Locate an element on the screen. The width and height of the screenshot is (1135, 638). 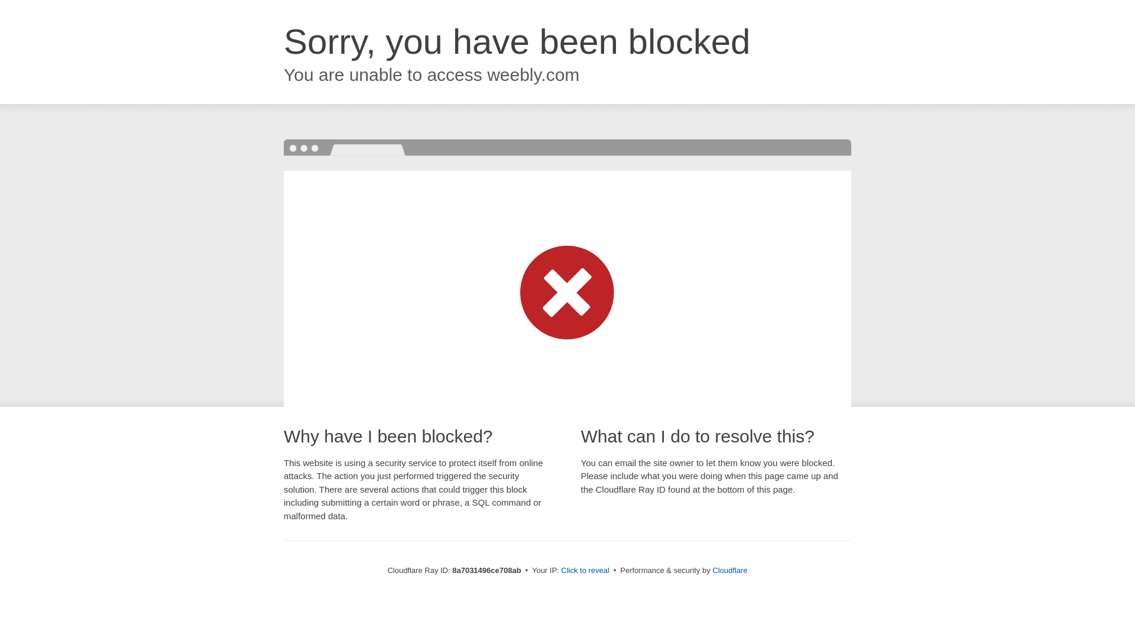
Cloudflare is located at coordinates (729, 570).